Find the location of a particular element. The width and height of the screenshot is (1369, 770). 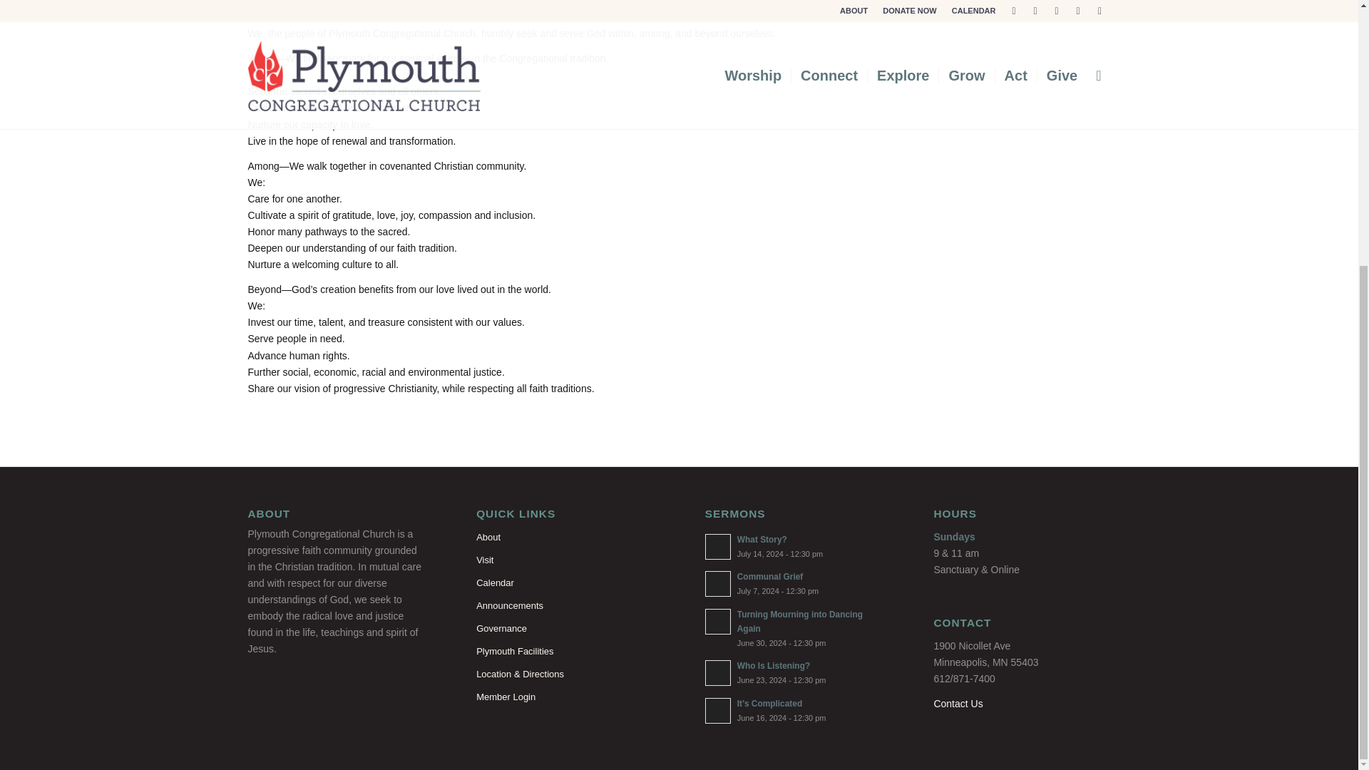

About is located at coordinates (793, 627).